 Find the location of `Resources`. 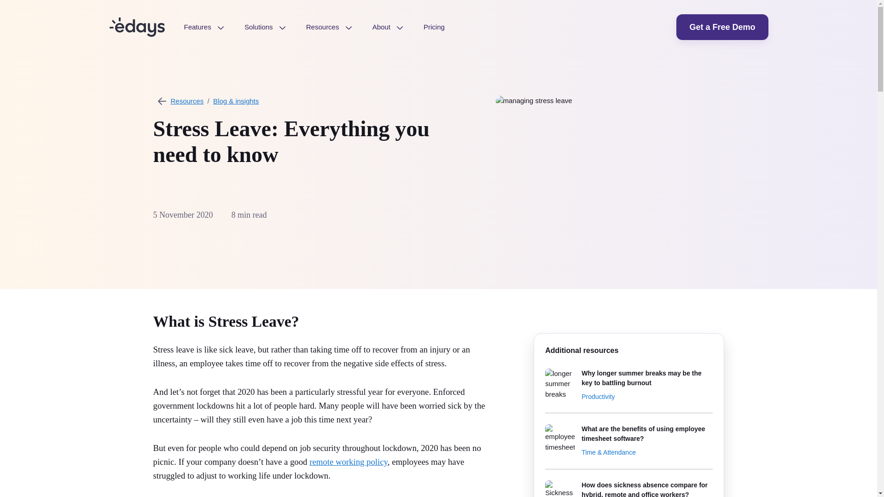

Resources is located at coordinates (329, 27).